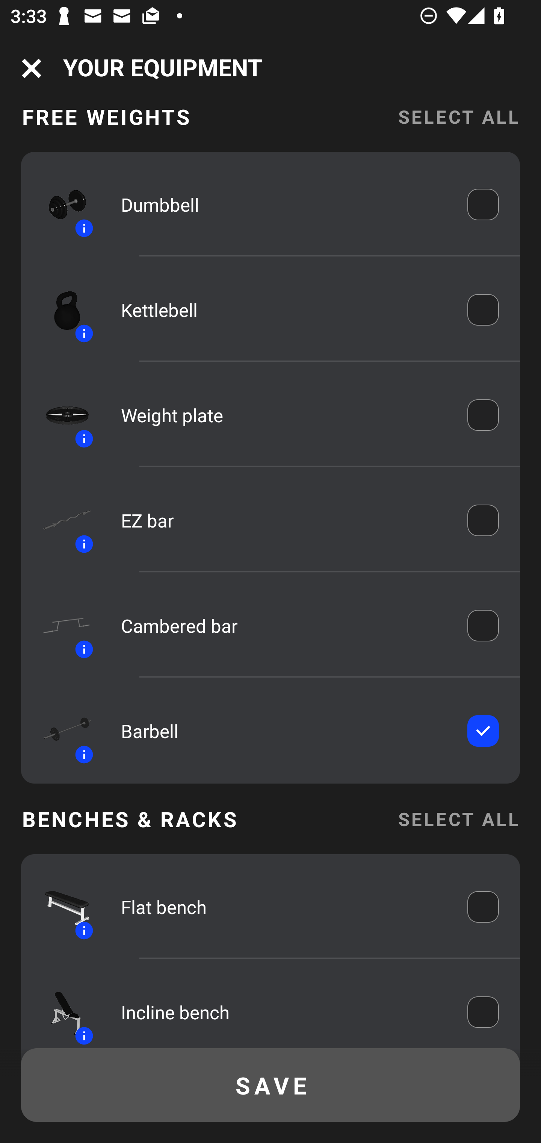  What do you see at coordinates (284, 1012) in the screenshot?
I see `Incline bench` at bounding box center [284, 1012].